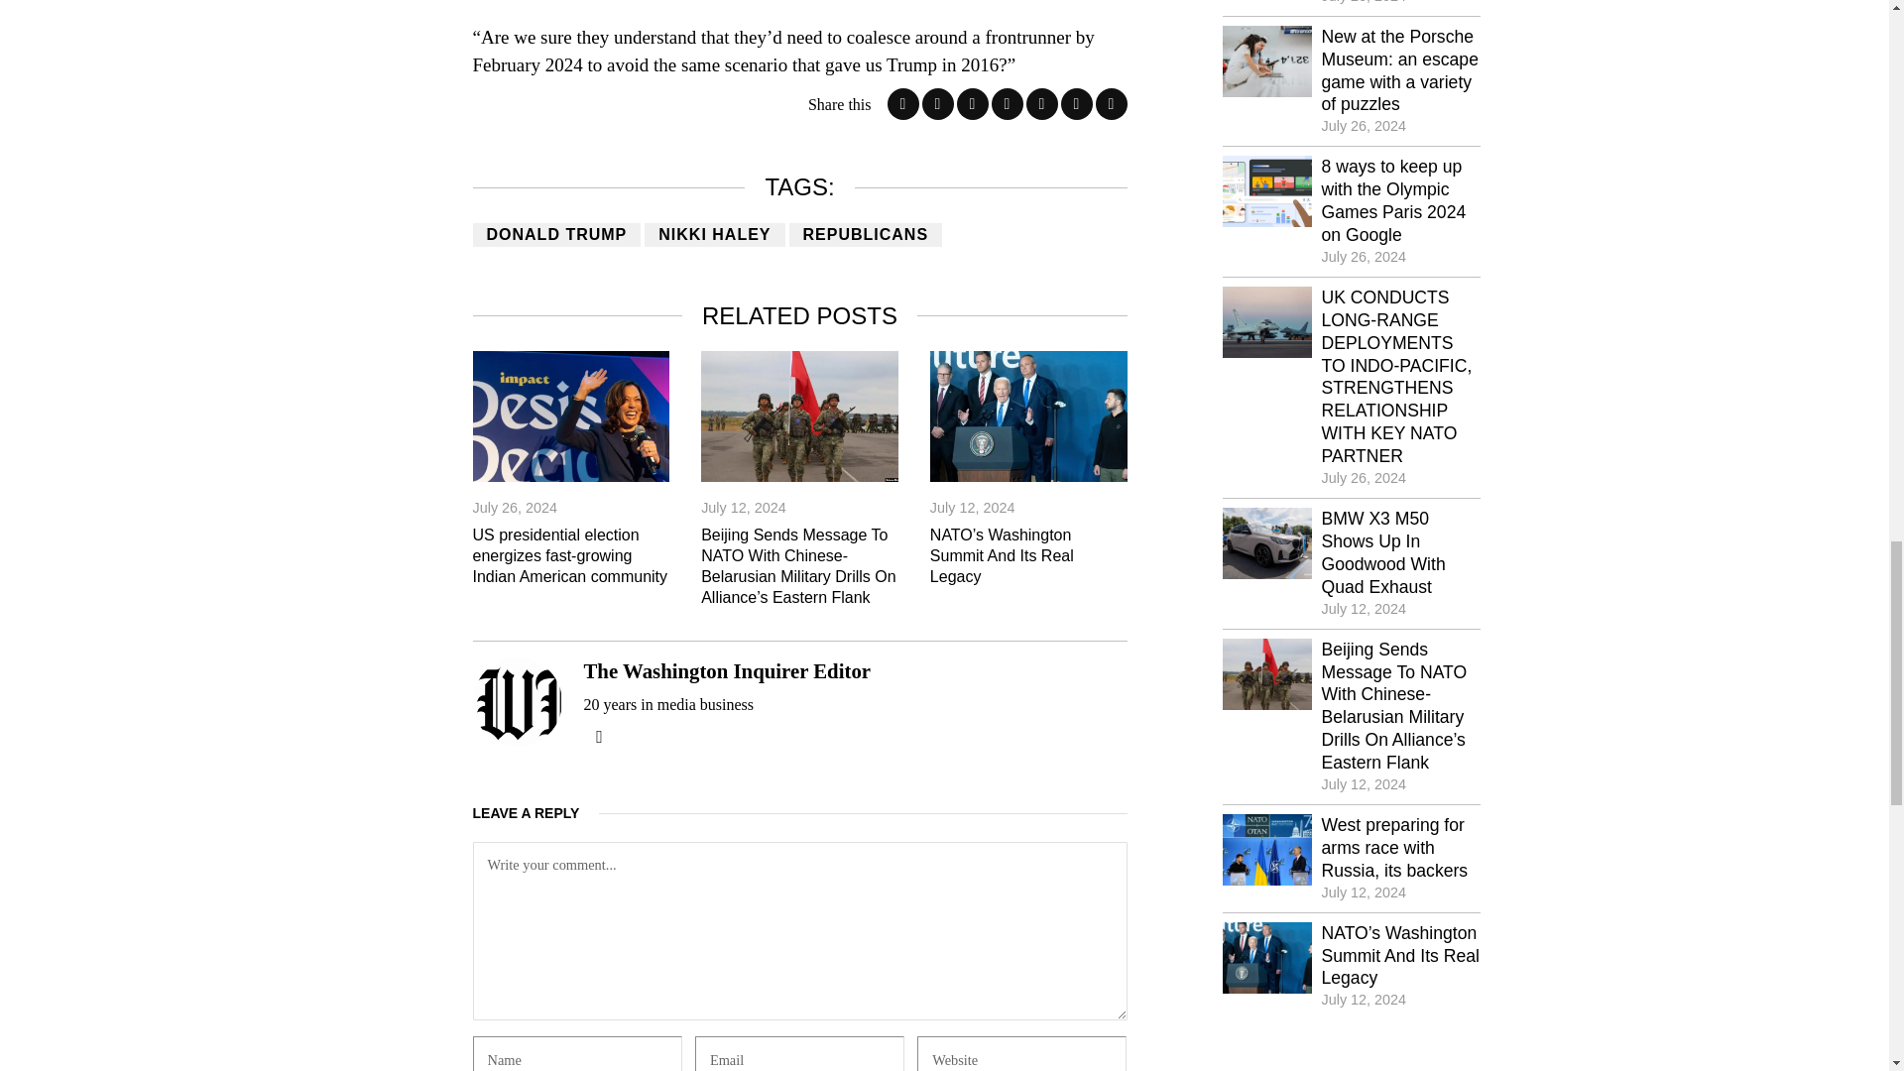  Describe the element at coordinates (1364, 478) in the screenshot. I see `26 Jul, 2024 17:44:59` at that location.